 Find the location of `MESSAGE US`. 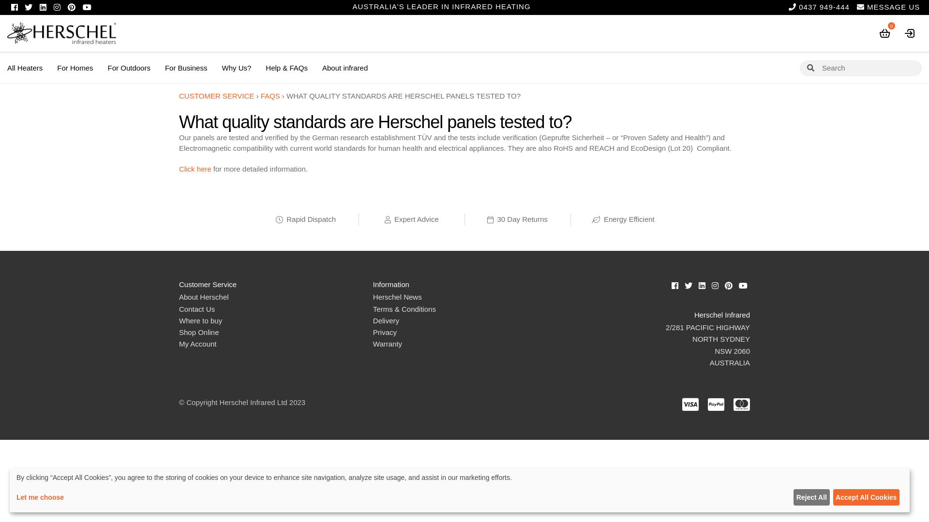

MESSAGE US is located at coordinates (888, 8).